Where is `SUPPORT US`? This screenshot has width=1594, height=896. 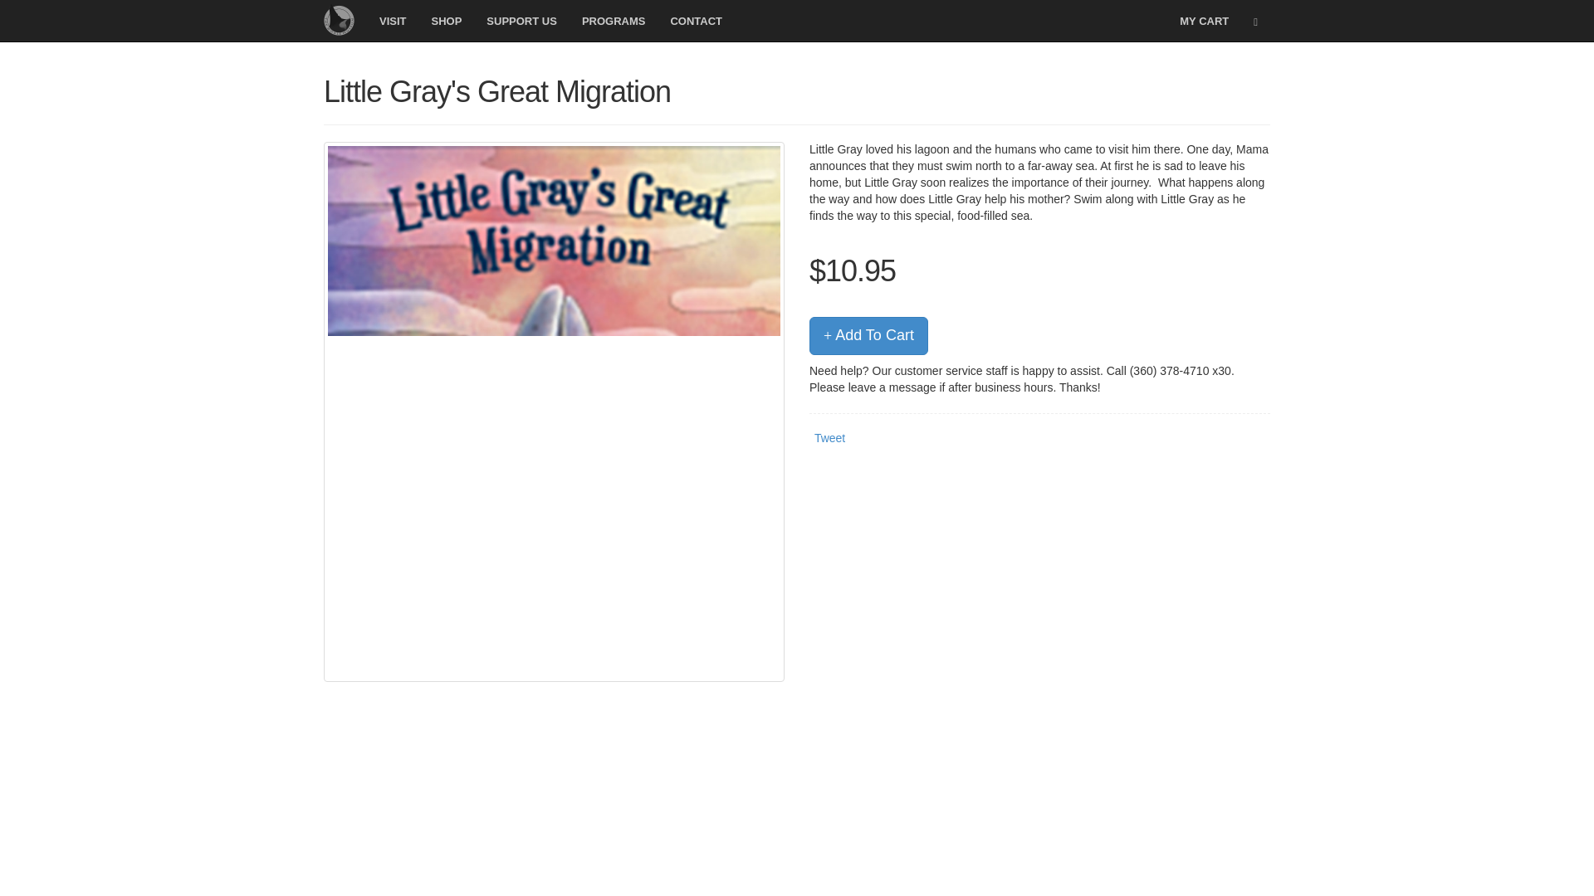 SUPPORT US is located at coordinates (521, 20).